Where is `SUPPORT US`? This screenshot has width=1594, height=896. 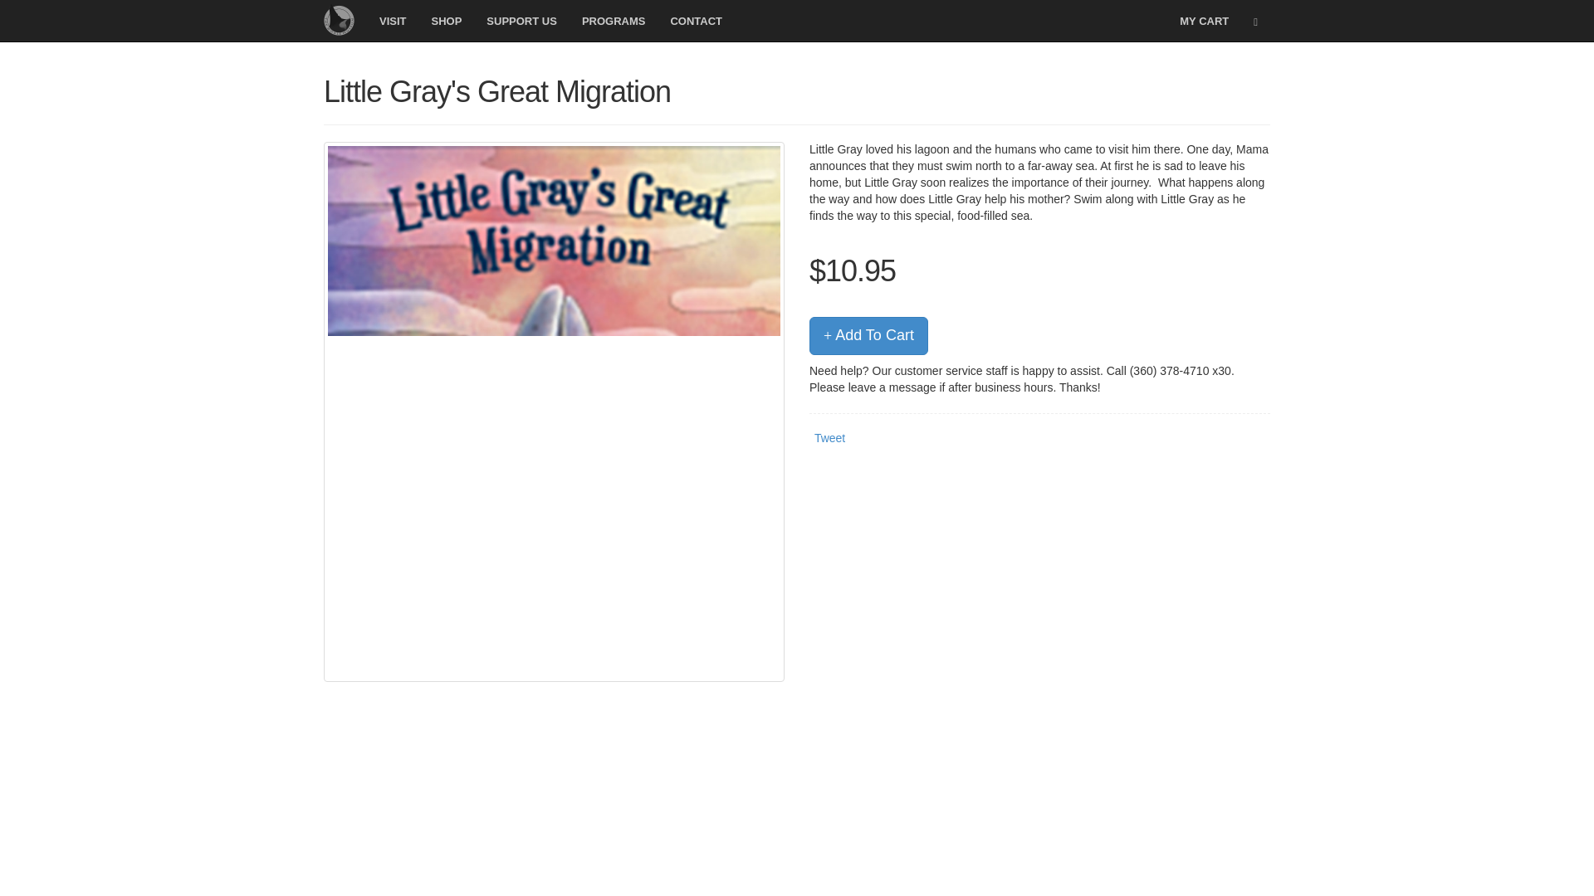 SUPPORT US is located at coordinates (521, 20).